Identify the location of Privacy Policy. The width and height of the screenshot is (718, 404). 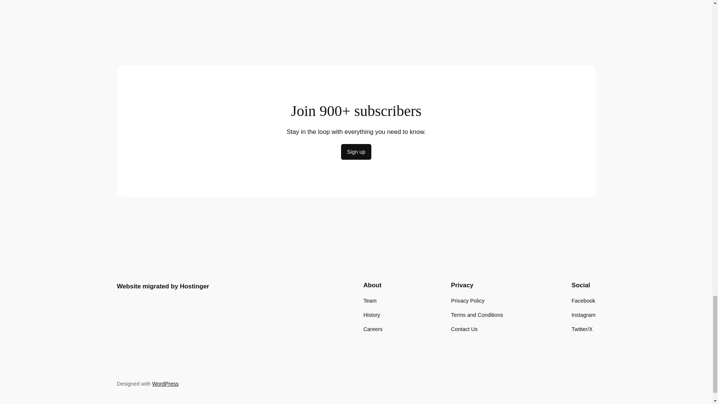
(467, 301).